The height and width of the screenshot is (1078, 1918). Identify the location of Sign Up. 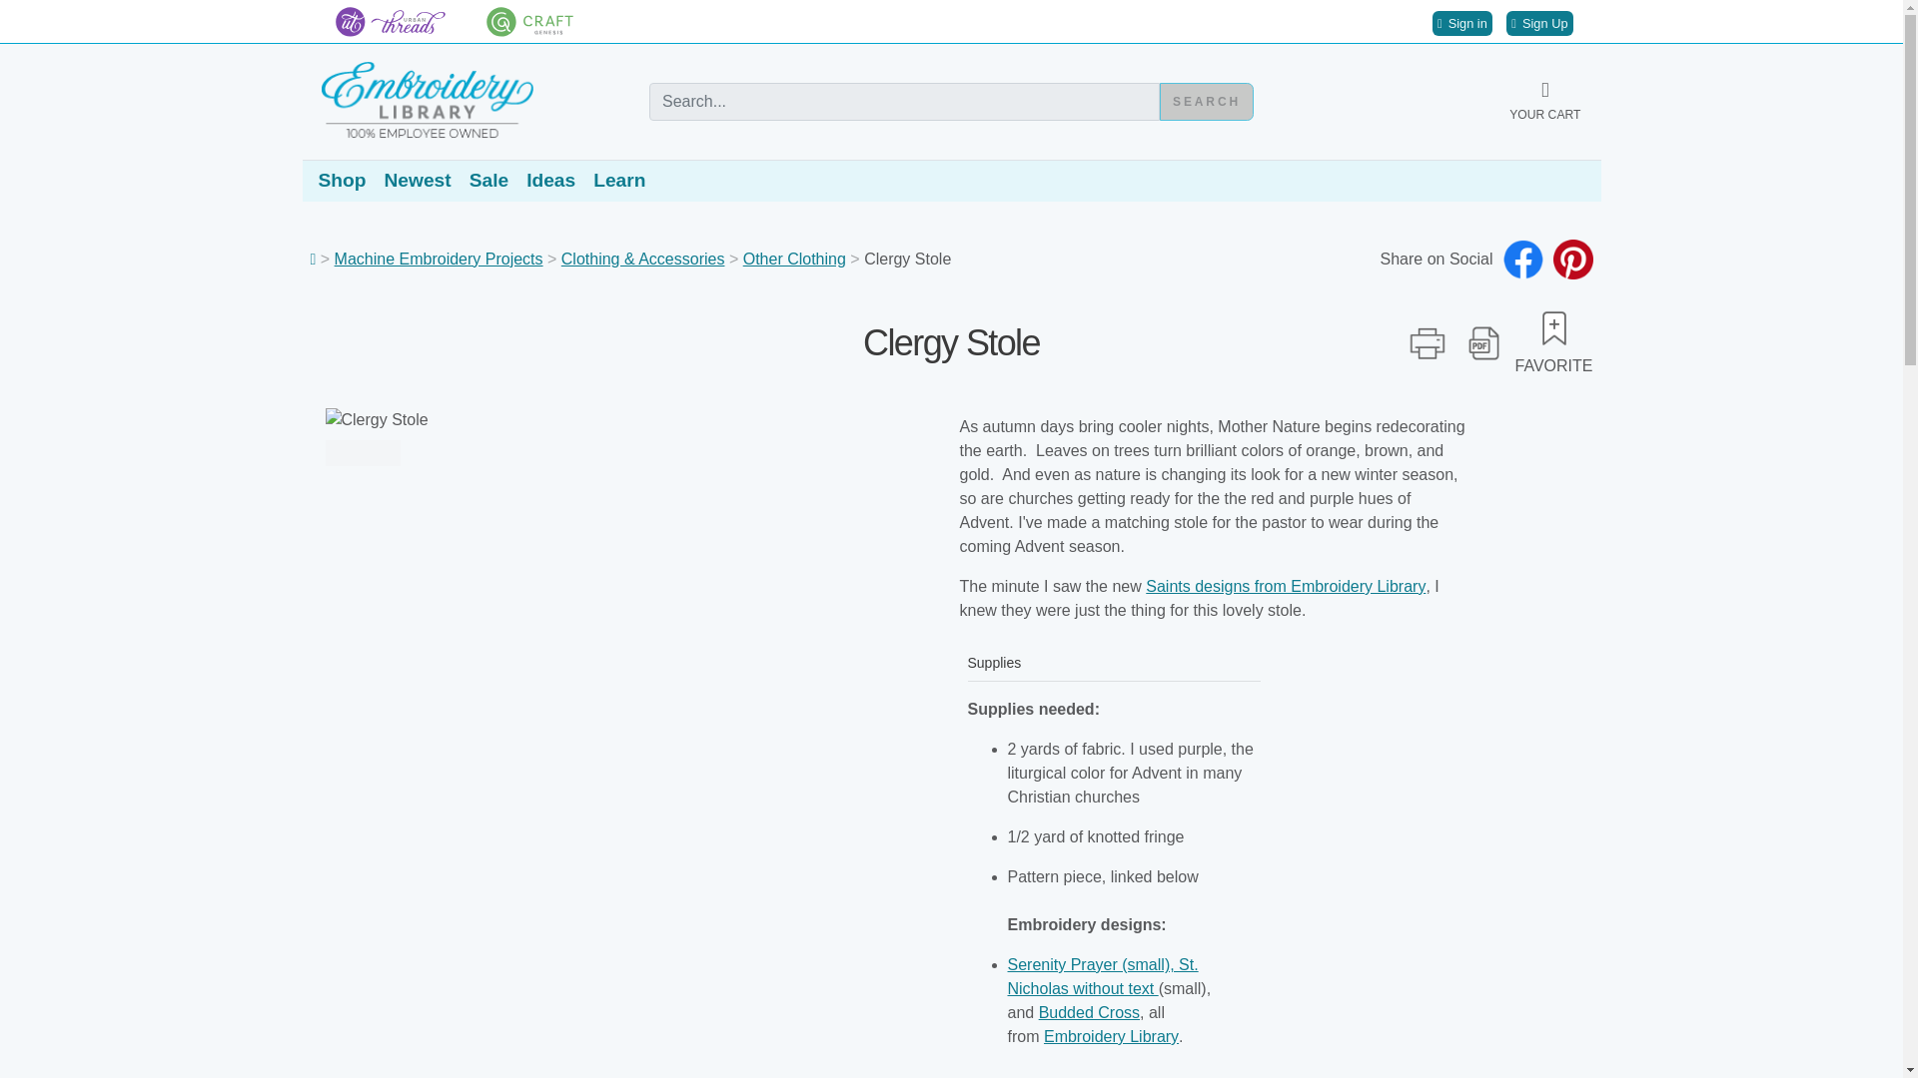
(1538, 22).